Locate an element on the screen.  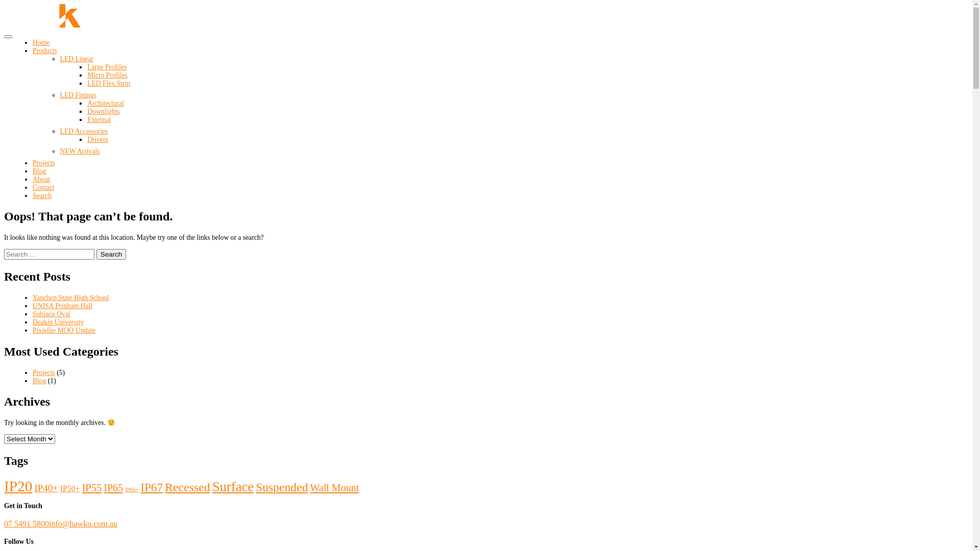
LED Accessories is located at coordinates (84, 132).